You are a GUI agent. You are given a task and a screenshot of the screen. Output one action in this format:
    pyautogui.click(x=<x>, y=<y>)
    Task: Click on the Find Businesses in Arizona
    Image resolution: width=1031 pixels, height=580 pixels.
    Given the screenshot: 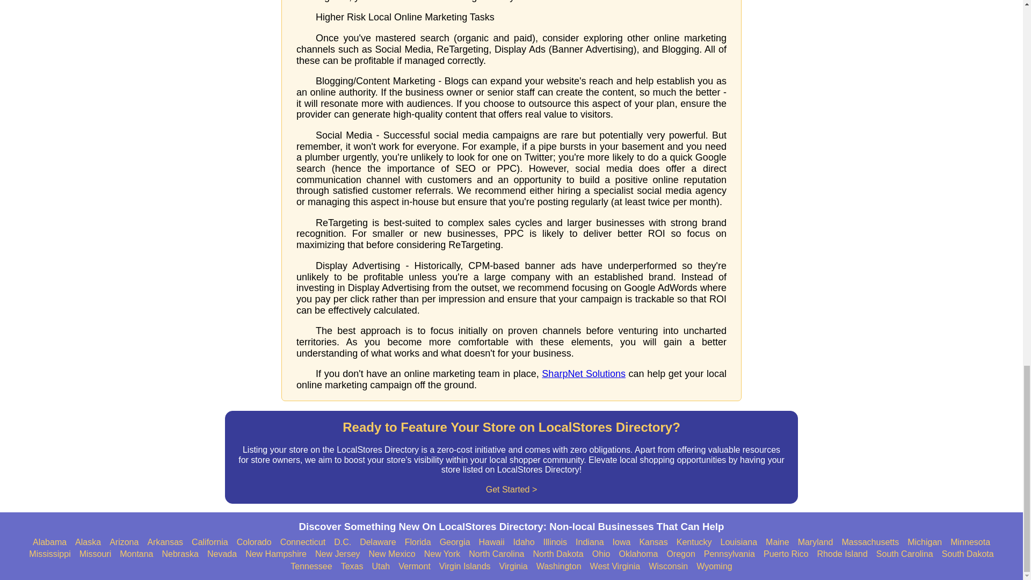 What is the action you would take?
    pyautogui.click(x=124, y=542)
    